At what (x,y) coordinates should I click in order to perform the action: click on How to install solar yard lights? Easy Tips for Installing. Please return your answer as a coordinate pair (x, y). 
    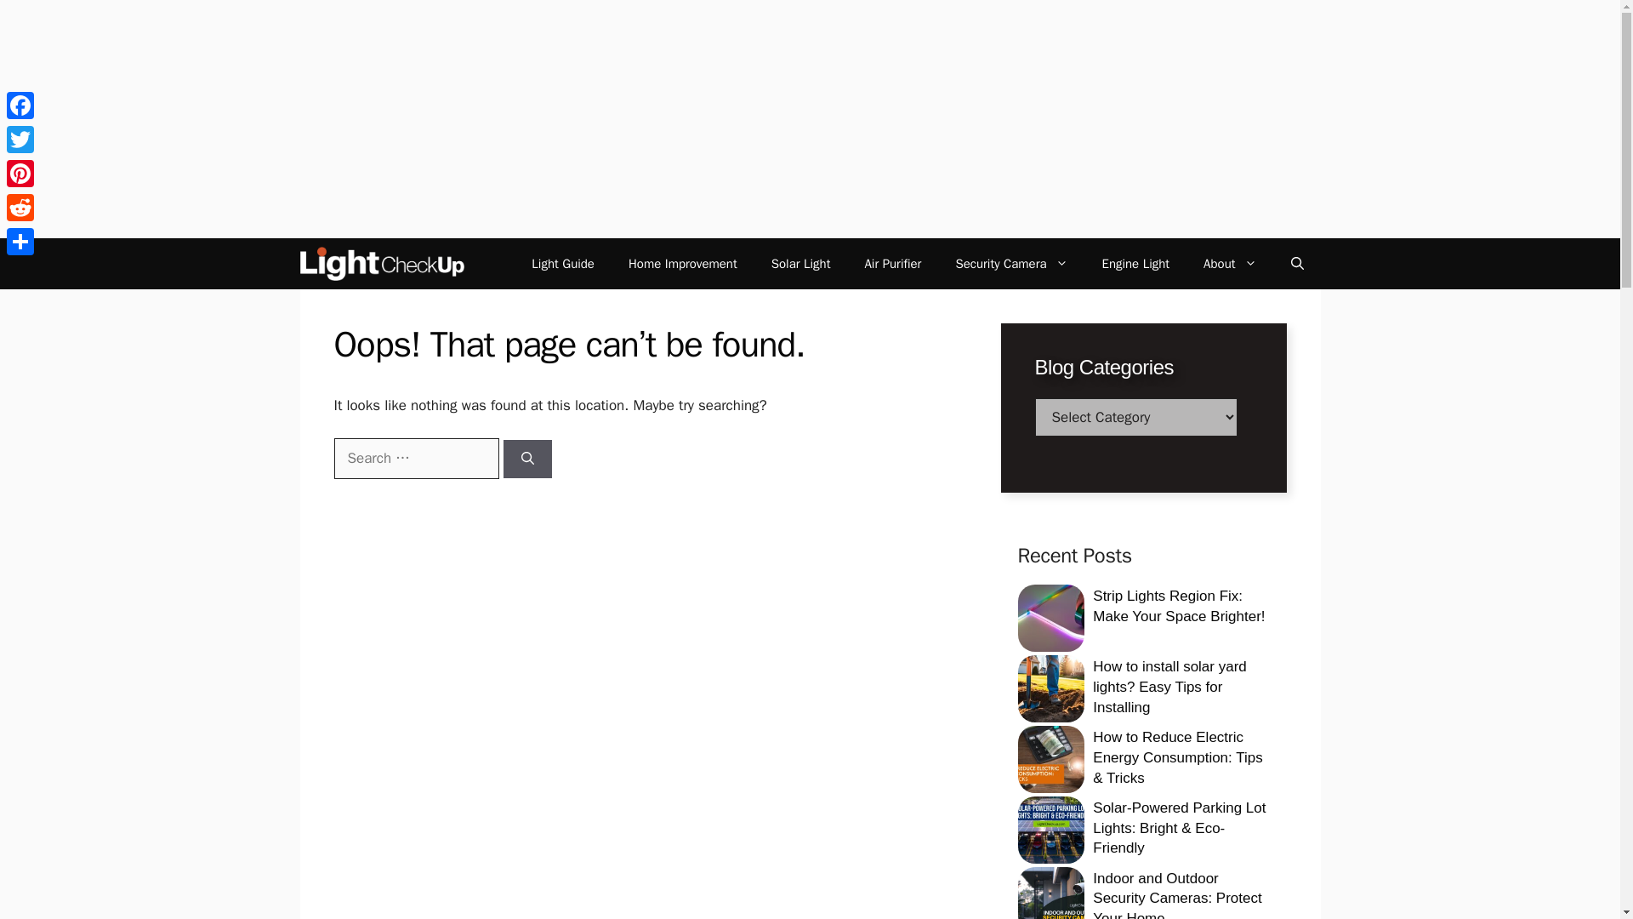
    Looking at the image, I should click on (1169, 688).